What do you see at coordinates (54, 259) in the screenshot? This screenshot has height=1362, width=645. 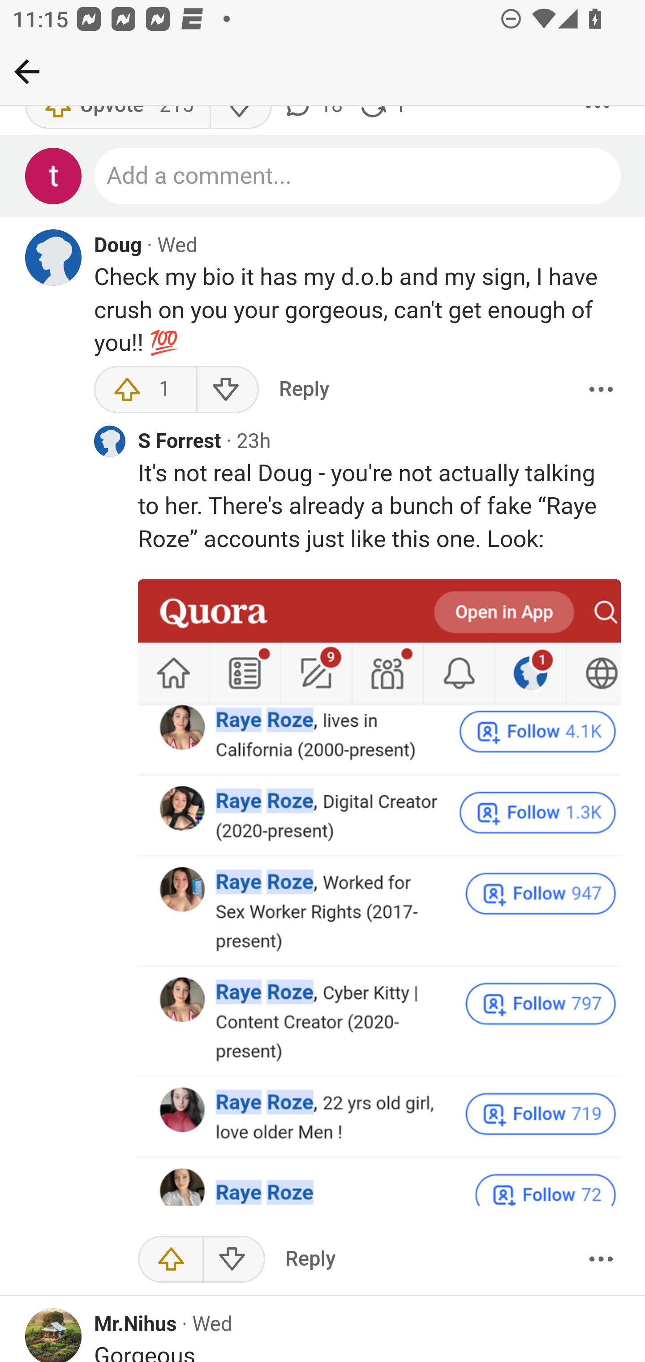 I see `Profile photo for Doug` at bounding box center [54, 259].